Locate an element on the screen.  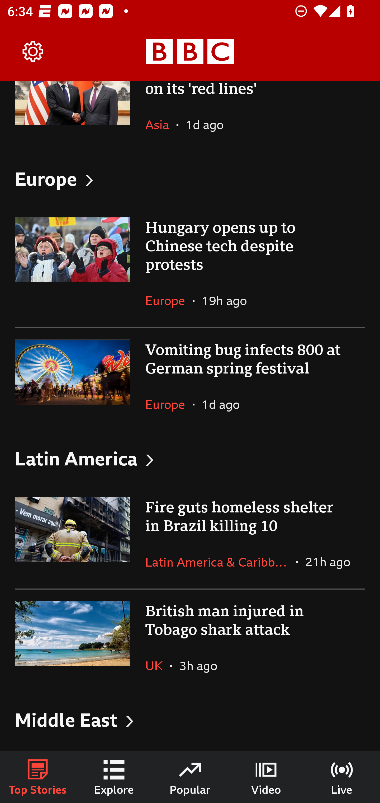
Europe In the section Europe is located at coordinates (169, 404).